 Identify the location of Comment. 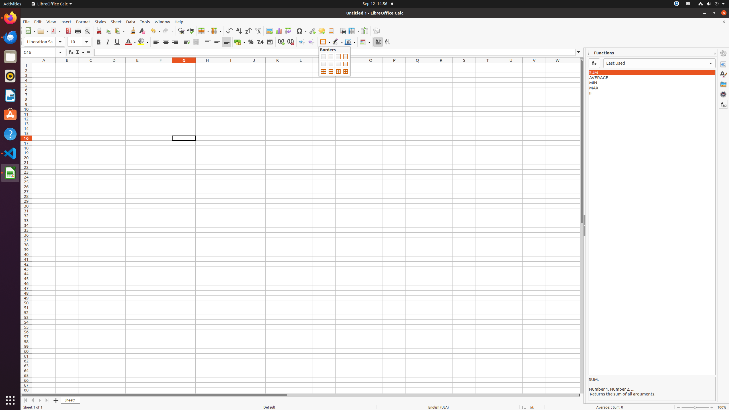
(322, 31).